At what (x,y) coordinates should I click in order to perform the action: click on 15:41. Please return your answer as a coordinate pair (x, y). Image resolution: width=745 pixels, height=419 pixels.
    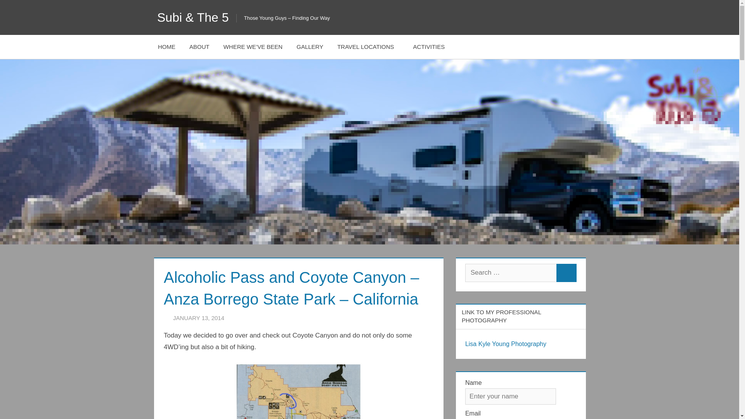
    Looking at the image, I should click on (198, 317).